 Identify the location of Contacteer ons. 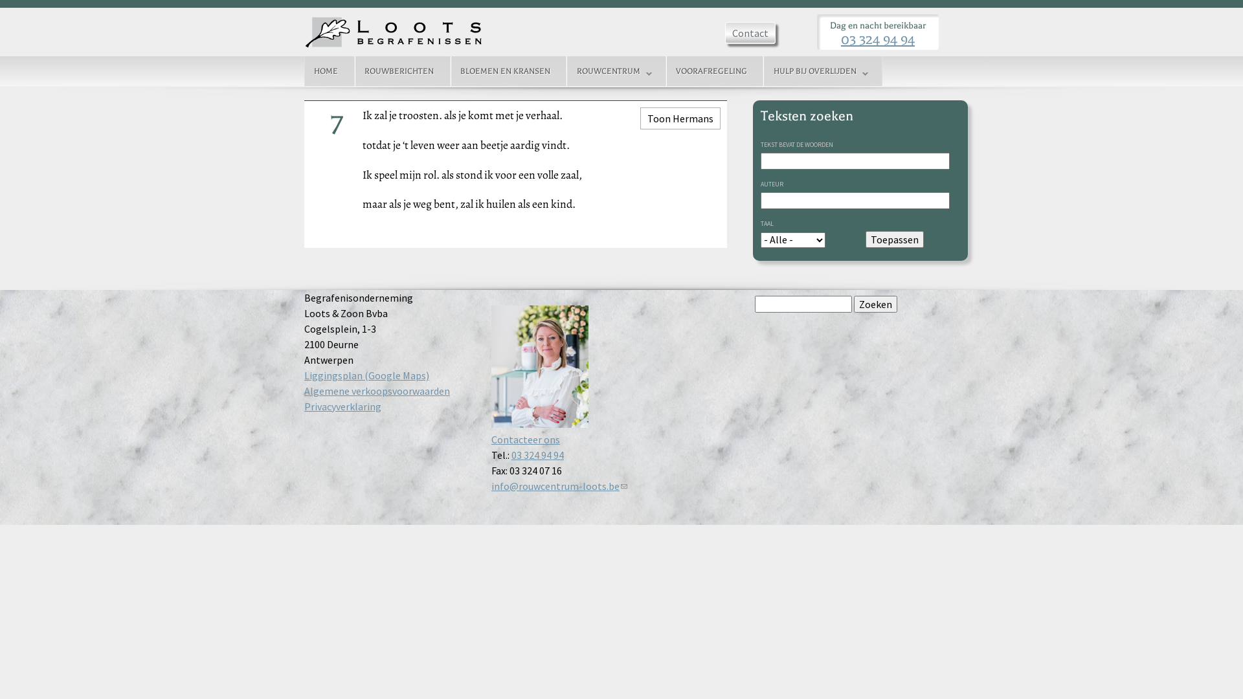
(526, 439).